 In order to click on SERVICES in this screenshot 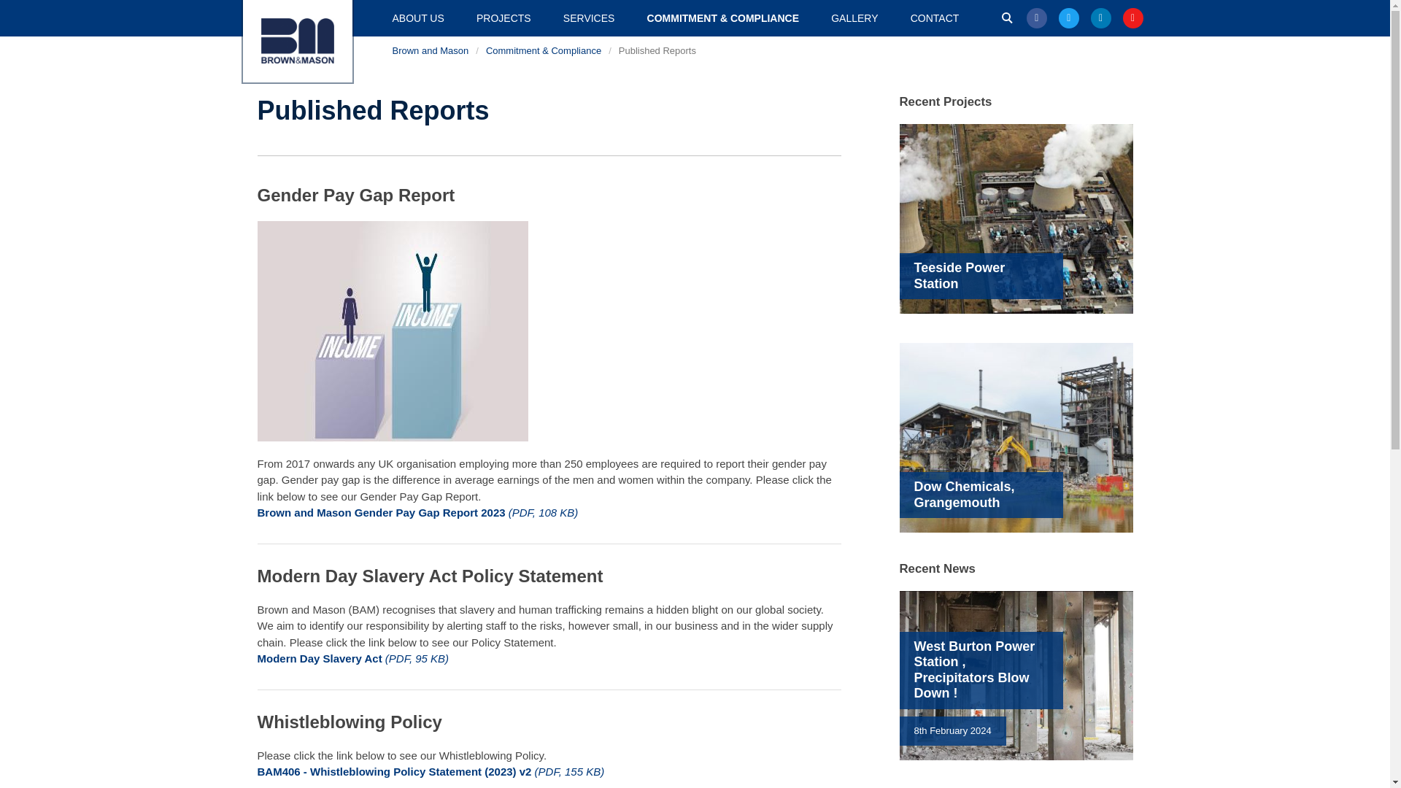, I will do `click(589, 18)`.